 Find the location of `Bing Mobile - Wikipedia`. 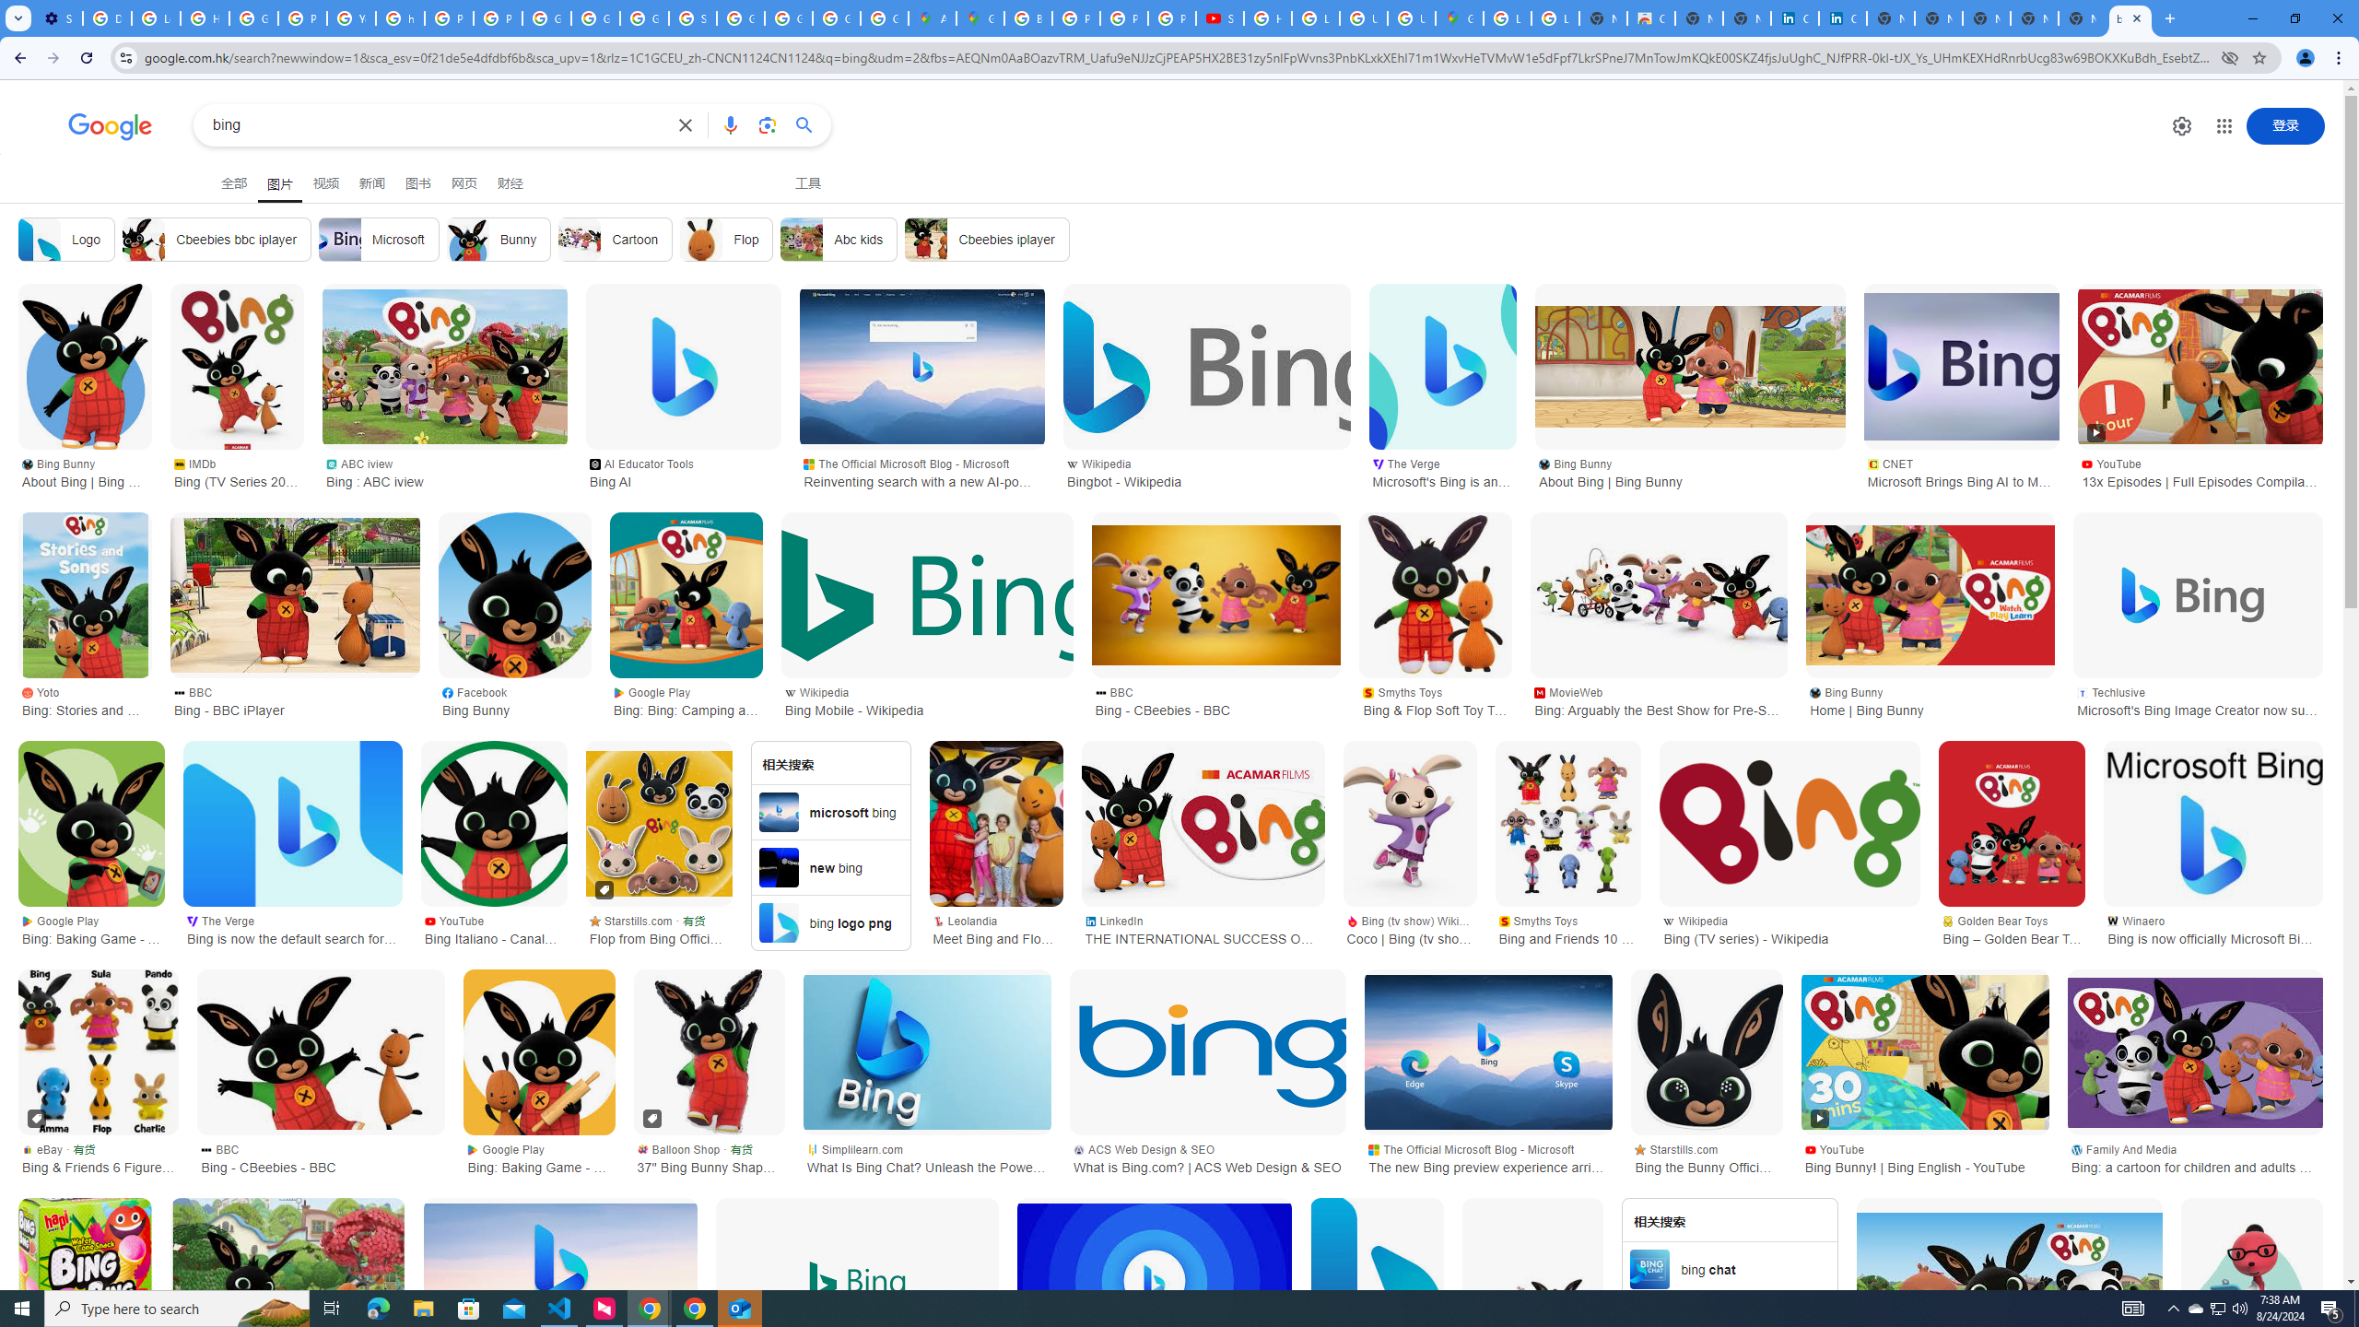

Bing Mobile - Wikipedia is located at coordinates (927, 594).